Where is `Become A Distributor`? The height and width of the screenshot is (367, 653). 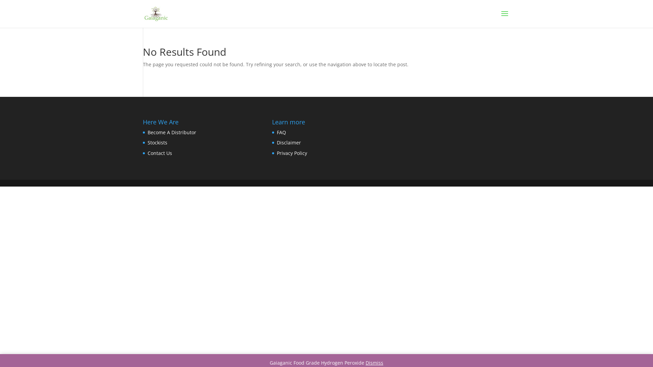 Become A Distributor is located at coordinates (172, 133).